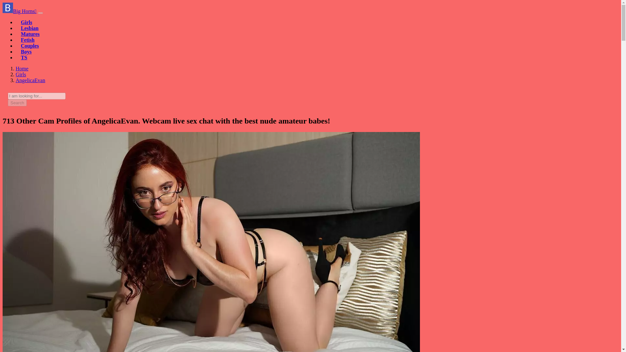 This screenshot has width=626, height=352. I want to click on Girls, so click(21, 74).